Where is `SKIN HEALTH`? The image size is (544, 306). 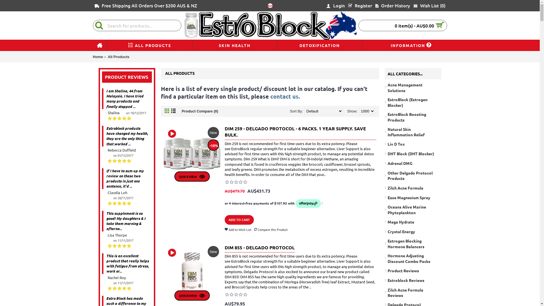
SKIN HEALTH is located at coordinates (235, 45).